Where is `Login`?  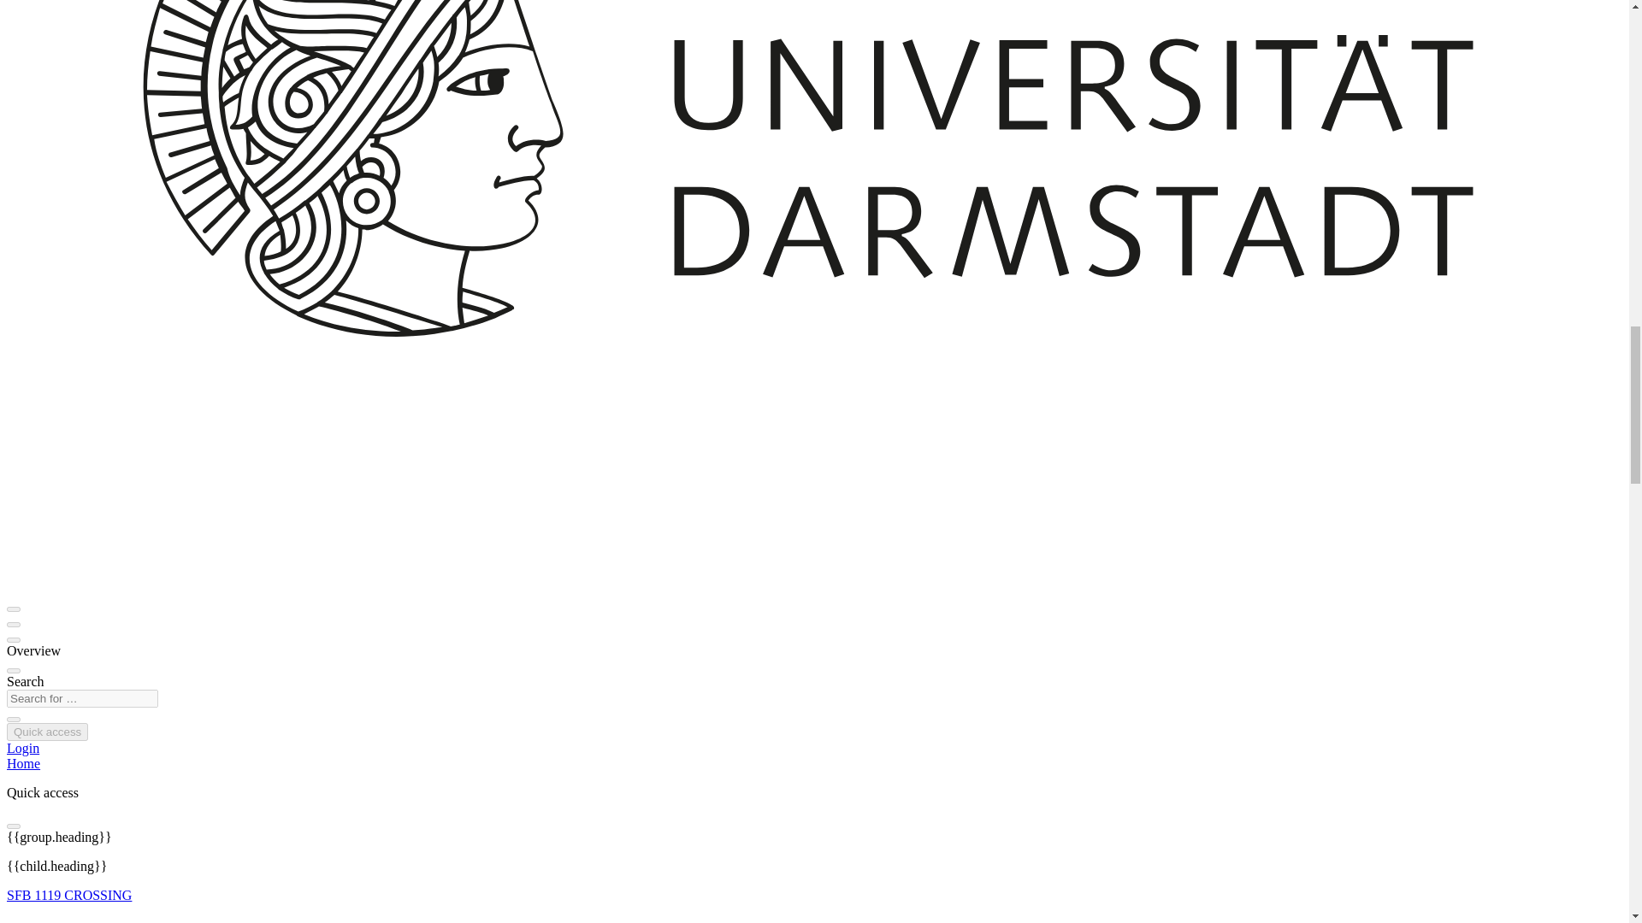
Login is located at coordinates (22, 749).